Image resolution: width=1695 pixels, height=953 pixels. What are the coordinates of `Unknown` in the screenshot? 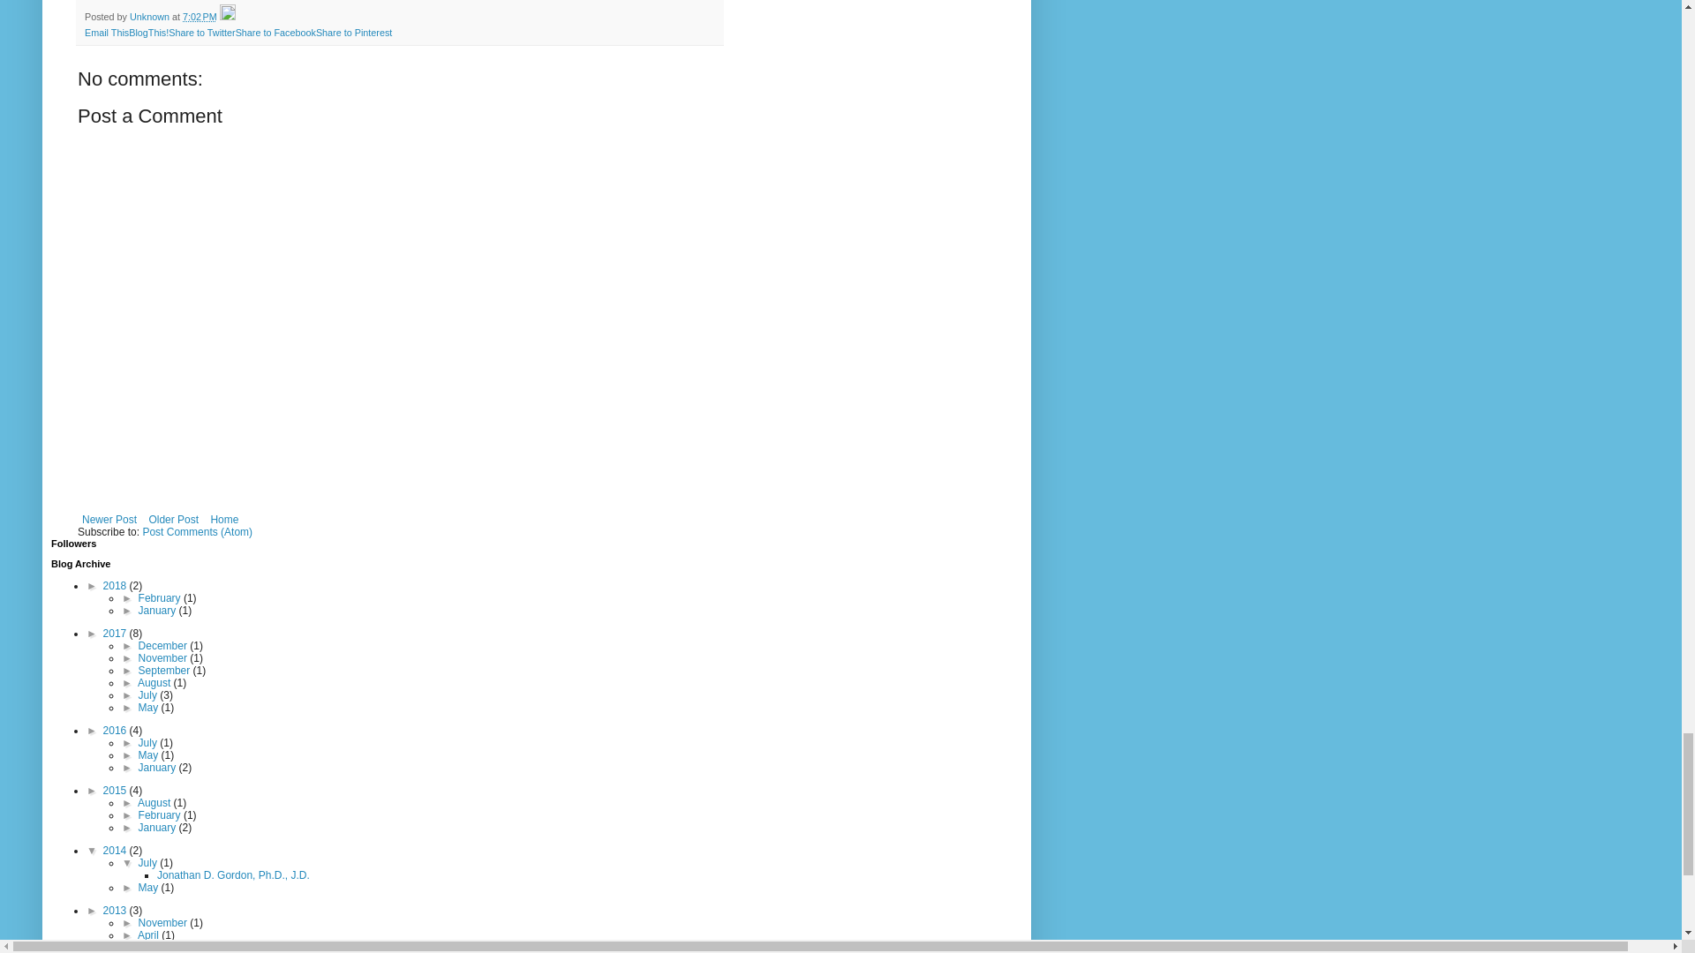 It's located at (151, 16).